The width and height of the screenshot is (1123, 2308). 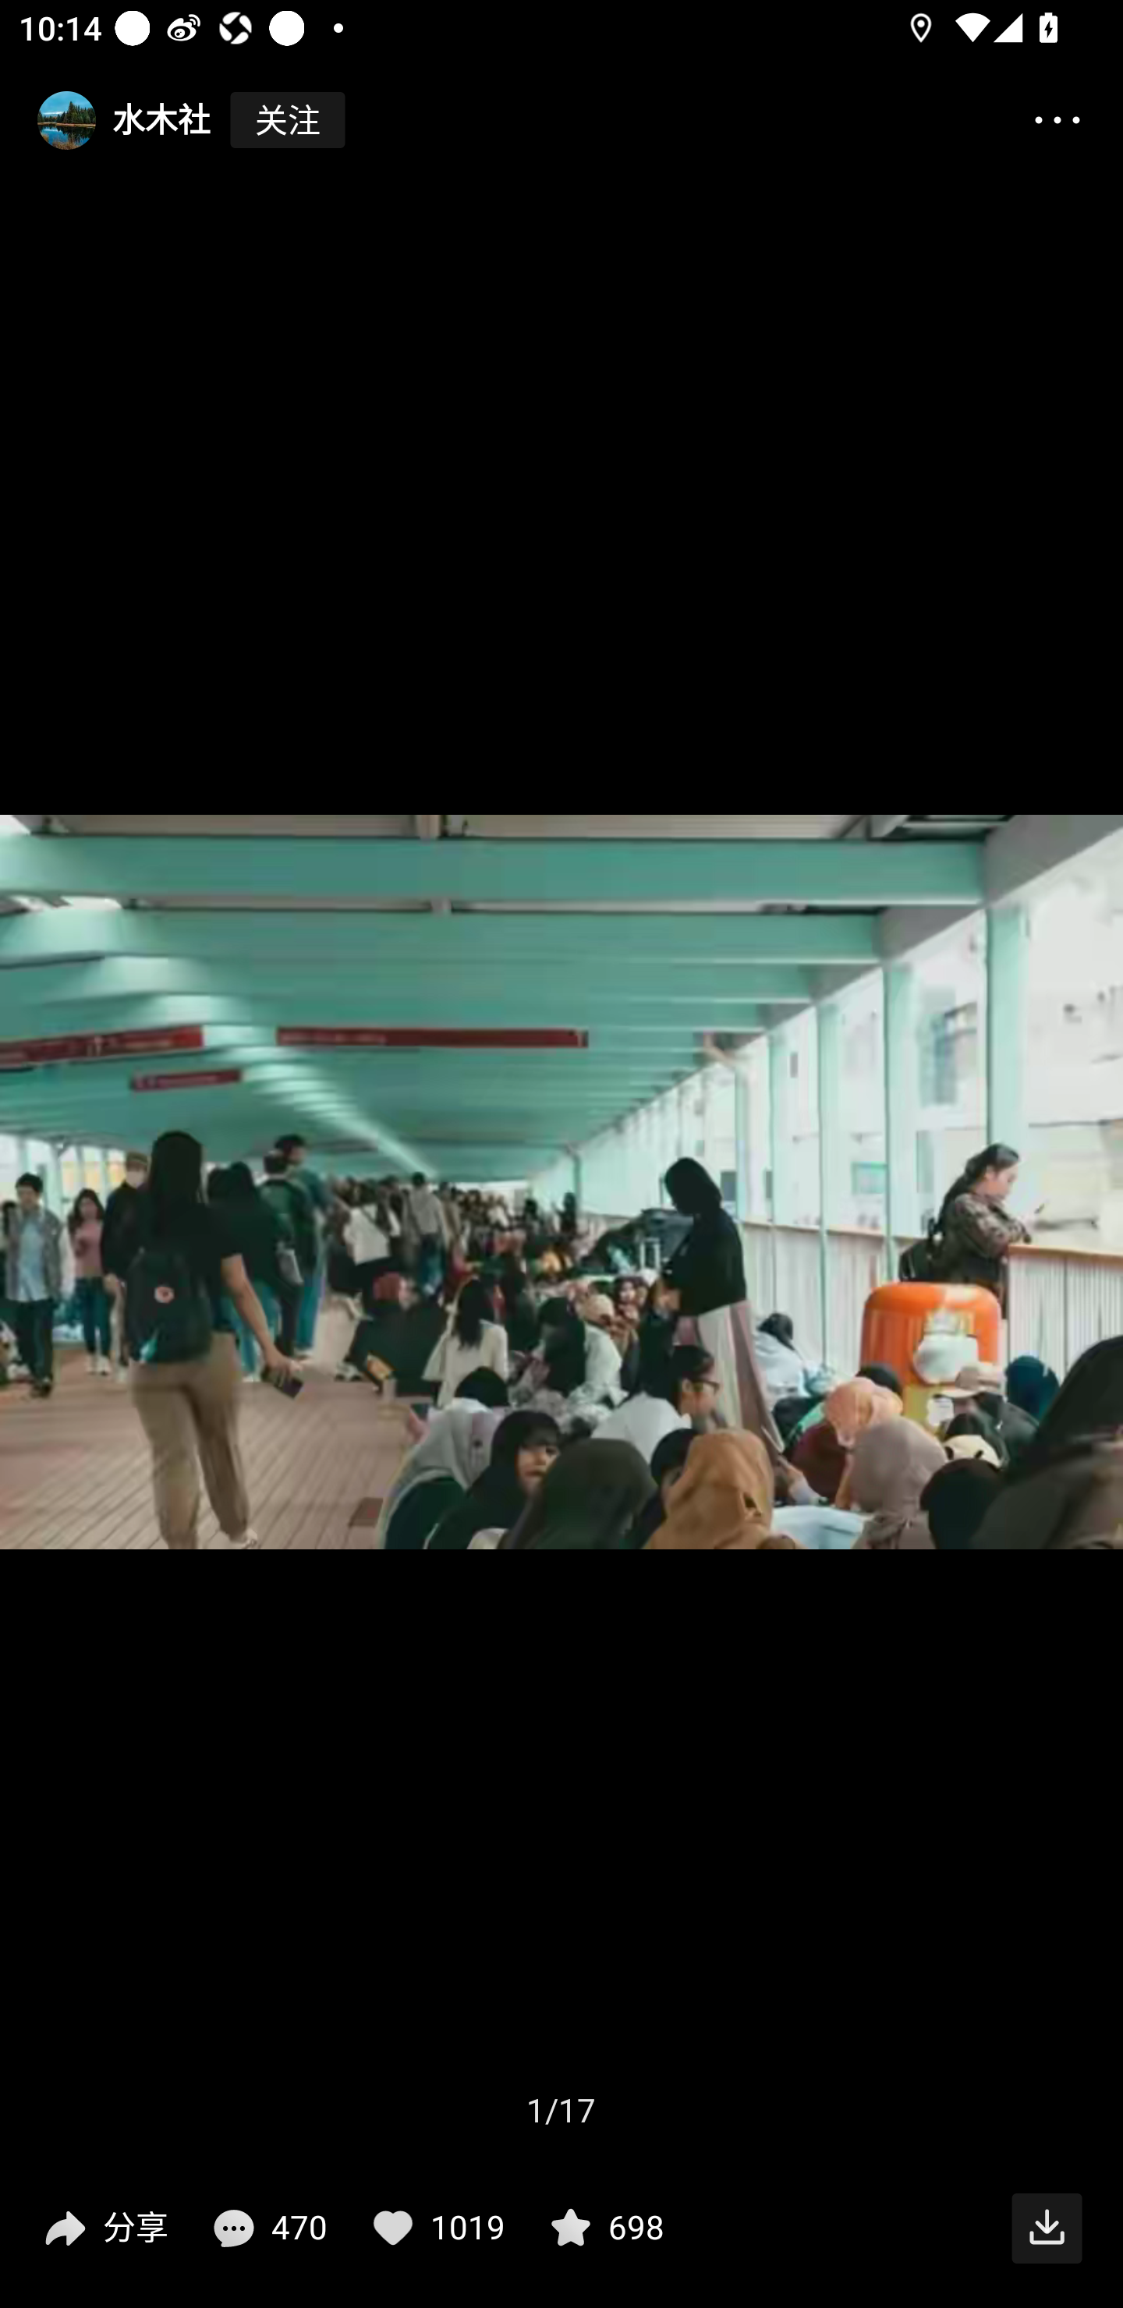 What do you see at coordinates (103, 2228) in the screenshot?
I see `分享` at bounding box center [103, 2228].